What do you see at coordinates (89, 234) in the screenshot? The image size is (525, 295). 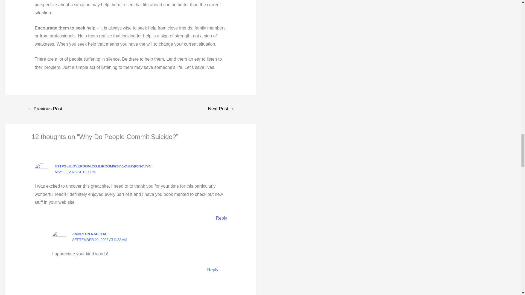 I see `AMBREEN NADEEM` at bounding box center [89, 234].